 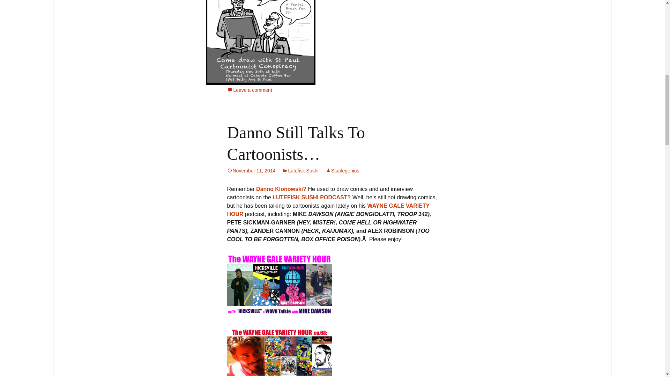 What do you see at coordinates (328, 210) in the screenshot?
I see `WAYNE GALE VARIETY HOUR` at bounding box center [328, 210].